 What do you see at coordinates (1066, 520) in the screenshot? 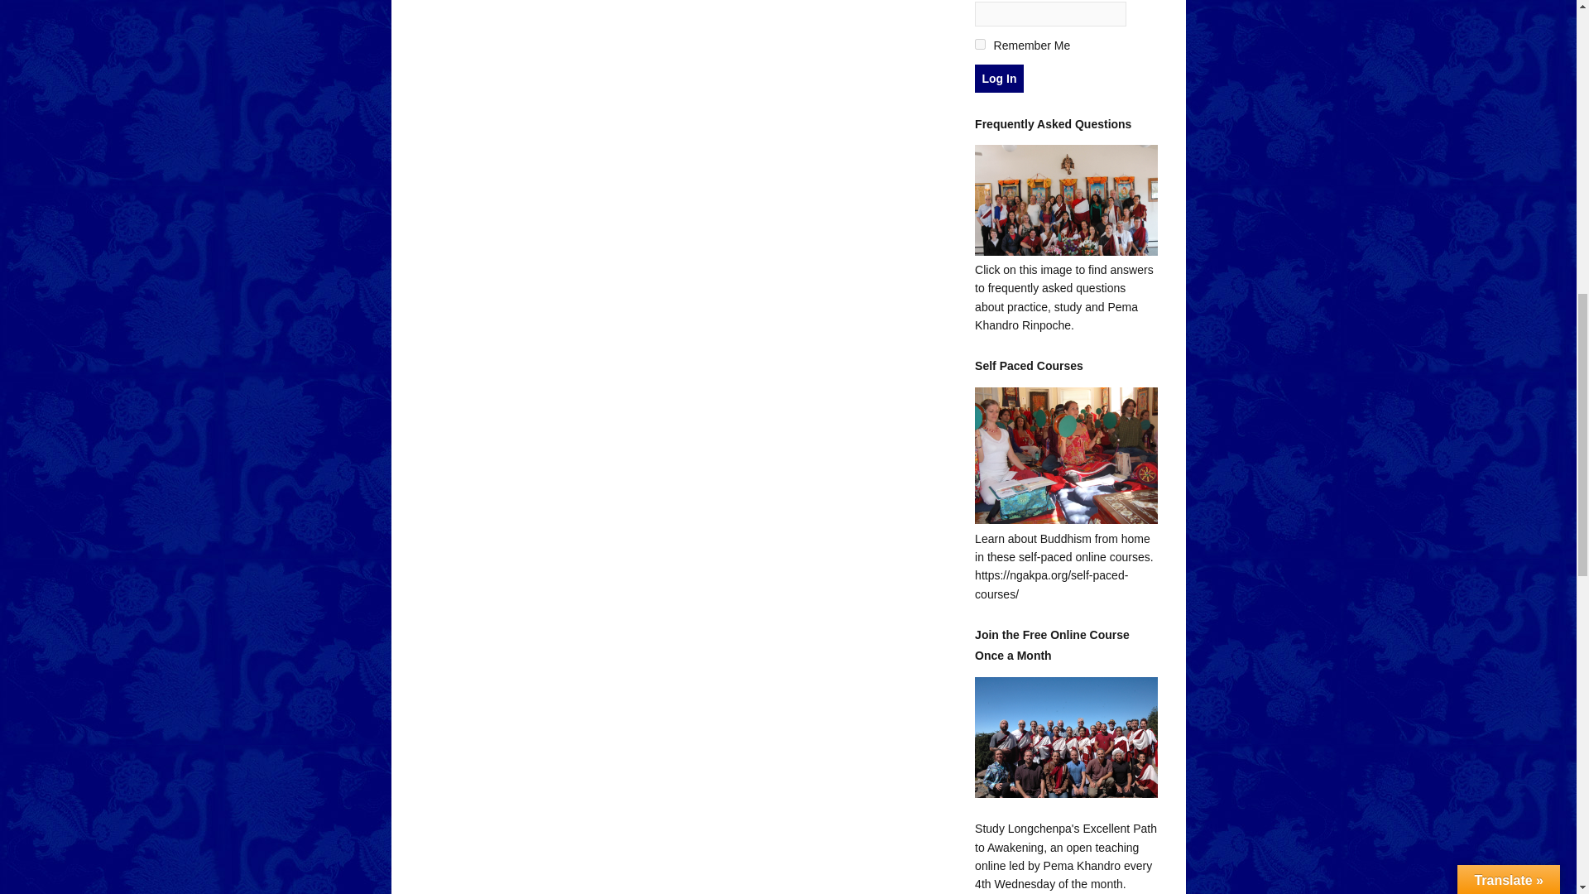
I see `Self Paced Courses` at bounding box center [1066, 520].